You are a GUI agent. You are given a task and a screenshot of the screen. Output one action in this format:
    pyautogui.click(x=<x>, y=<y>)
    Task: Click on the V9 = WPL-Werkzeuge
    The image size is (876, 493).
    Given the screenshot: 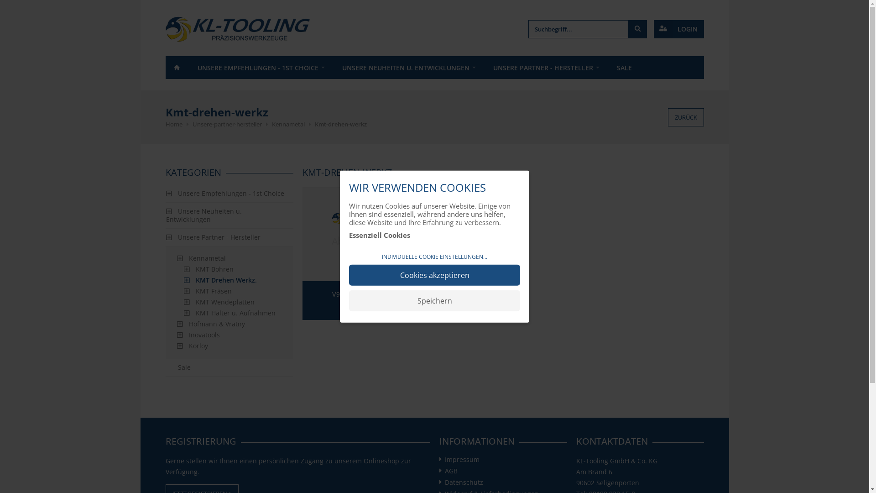 What is the action you would take?
    pyautogui.click(x=364, y=254)
    